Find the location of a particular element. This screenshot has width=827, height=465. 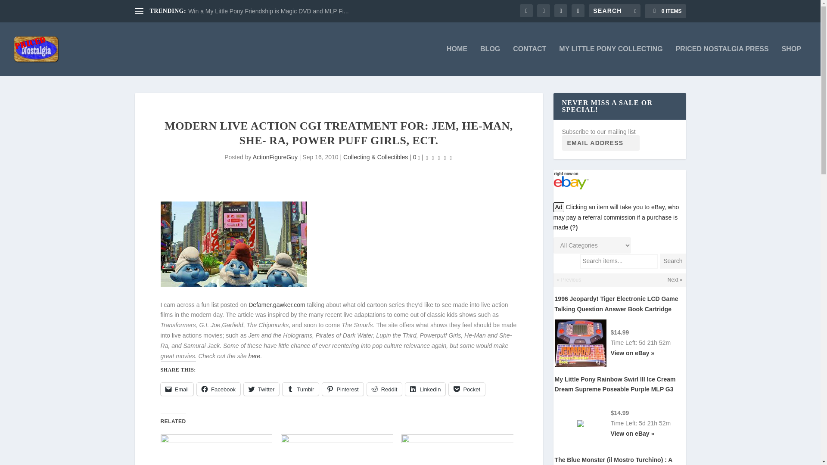

MY LITTLE PONY COLLECTING is located at coordinates (610, 60).